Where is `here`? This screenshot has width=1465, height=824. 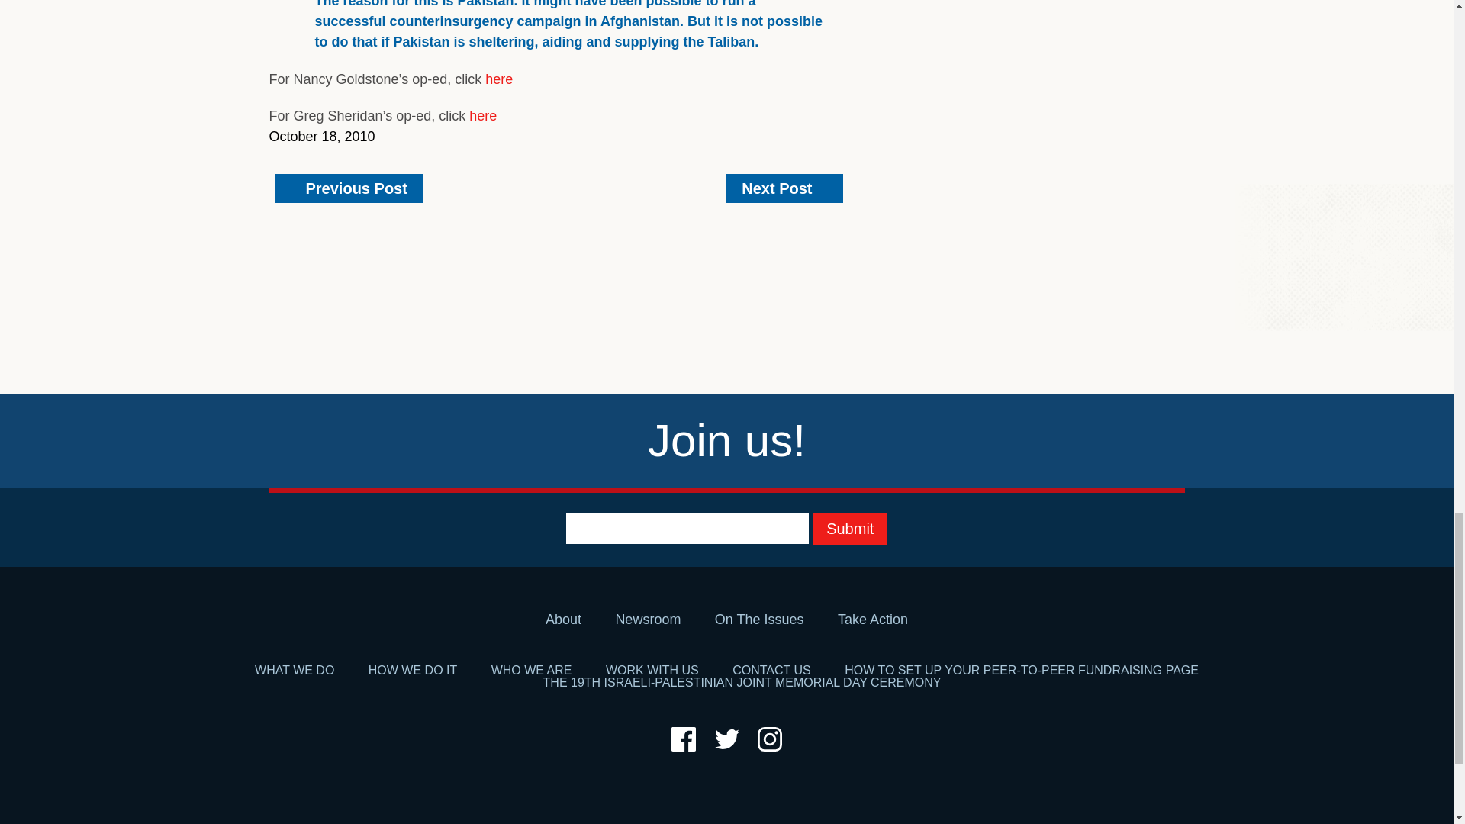 here is located at coordinates (499, 79).